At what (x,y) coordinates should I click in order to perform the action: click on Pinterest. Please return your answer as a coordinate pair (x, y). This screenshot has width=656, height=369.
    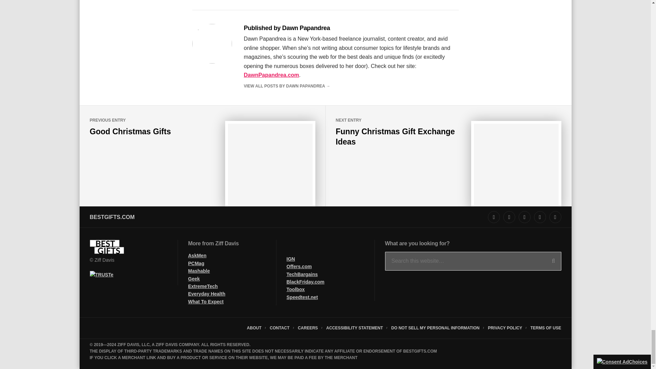
    Looking at the image, I should click on (540, 217).